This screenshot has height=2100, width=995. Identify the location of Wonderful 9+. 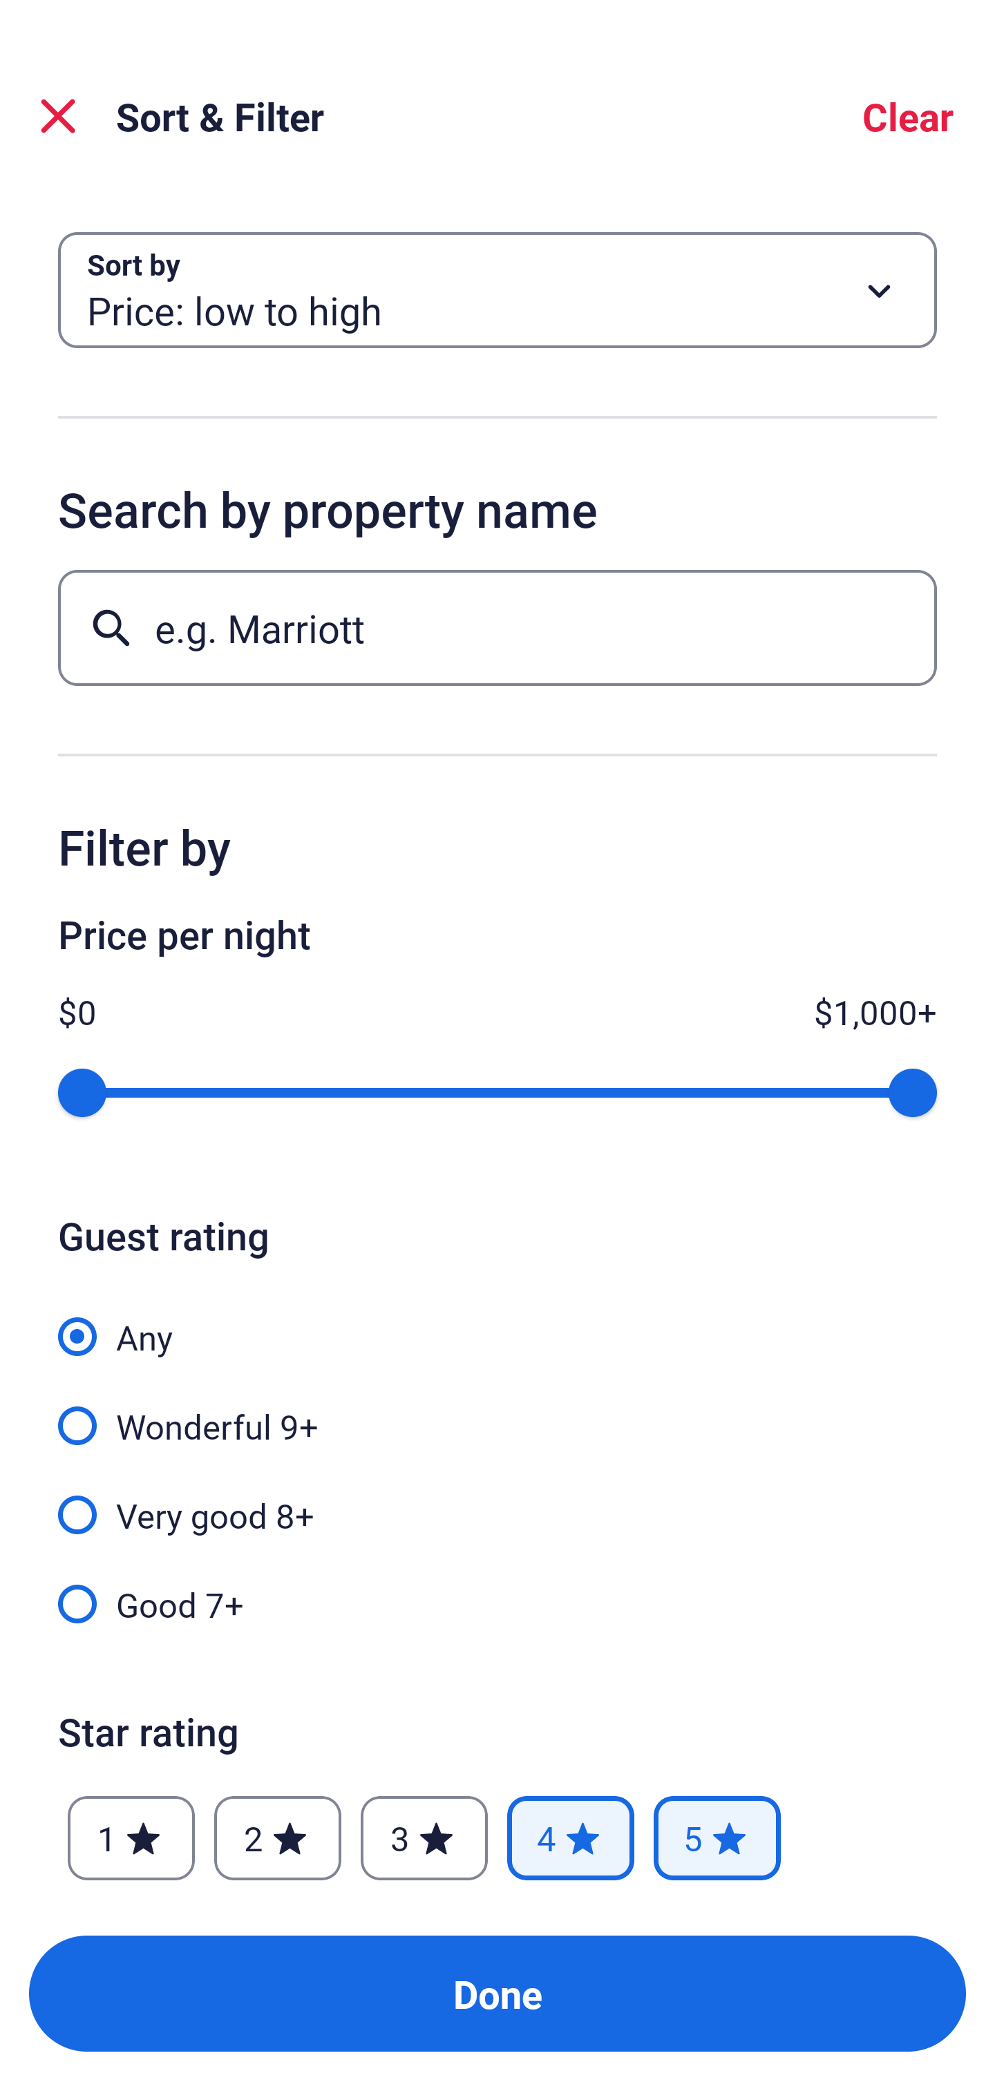
(497, 1411).